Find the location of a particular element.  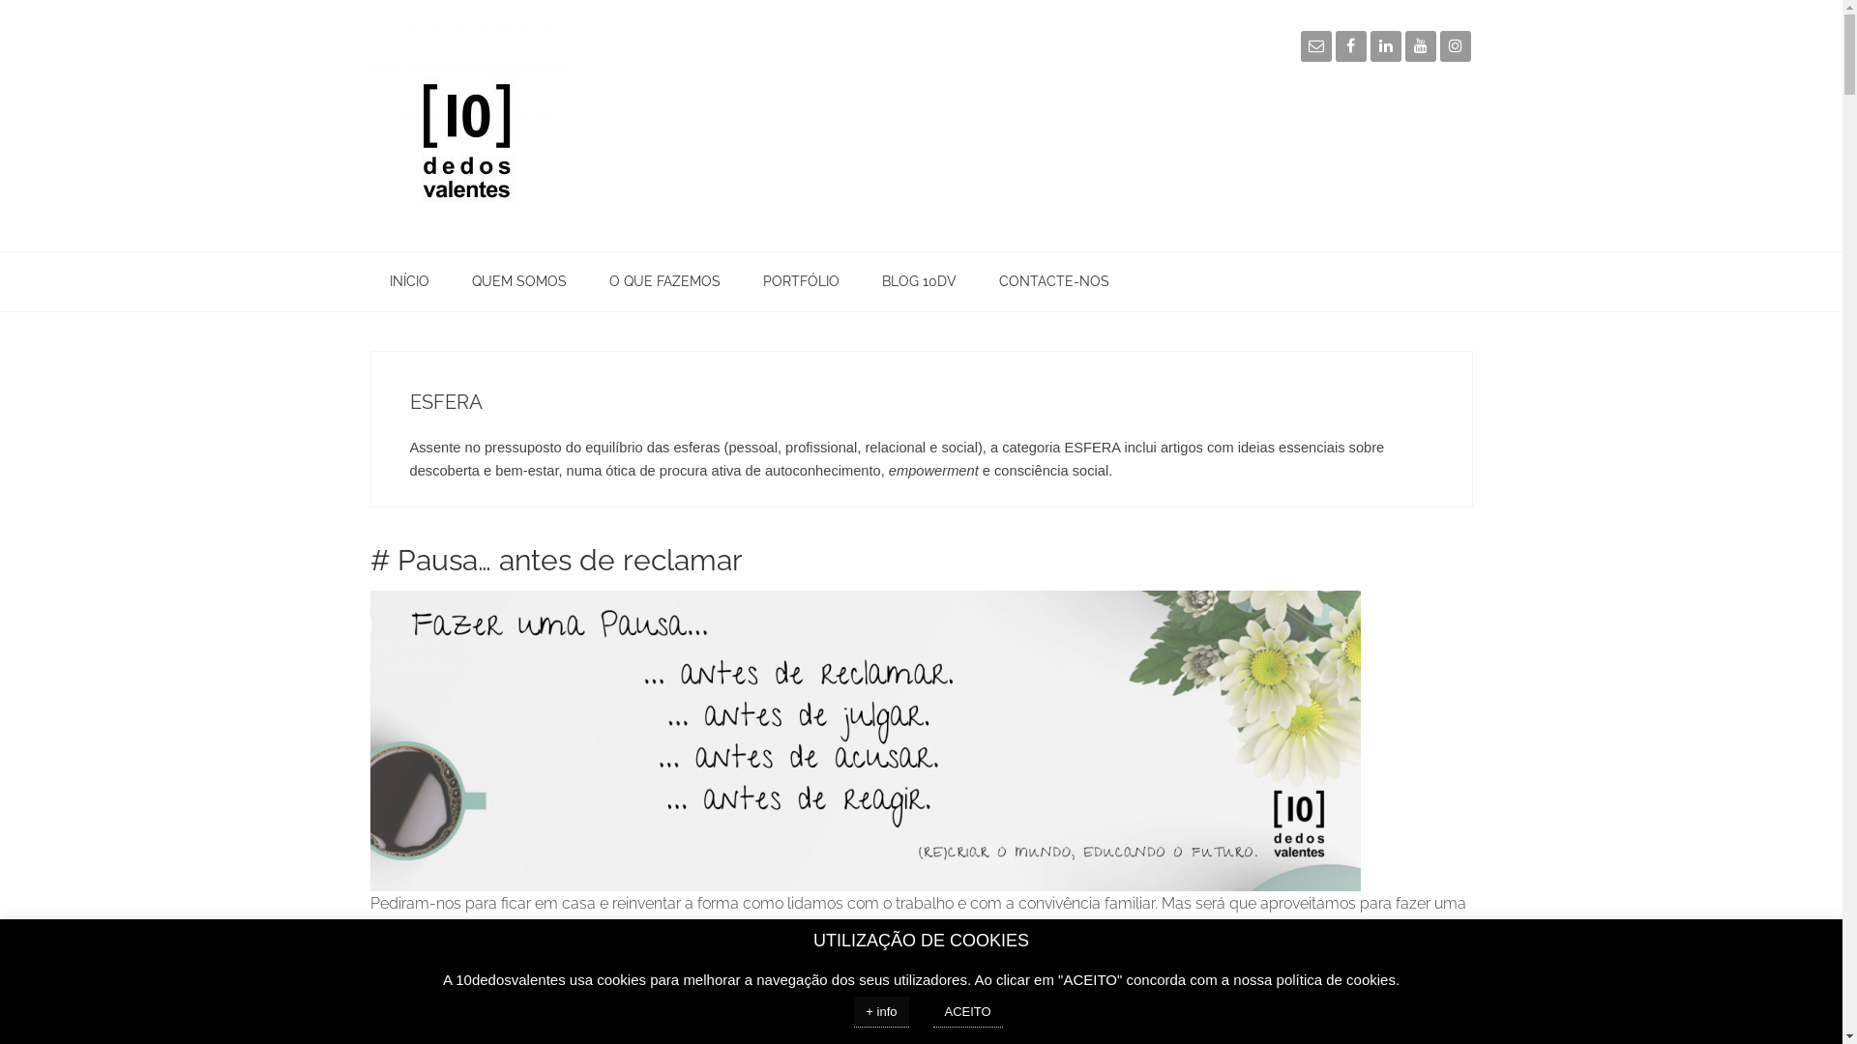

ACEITO is located at coordinates (967, 1012).